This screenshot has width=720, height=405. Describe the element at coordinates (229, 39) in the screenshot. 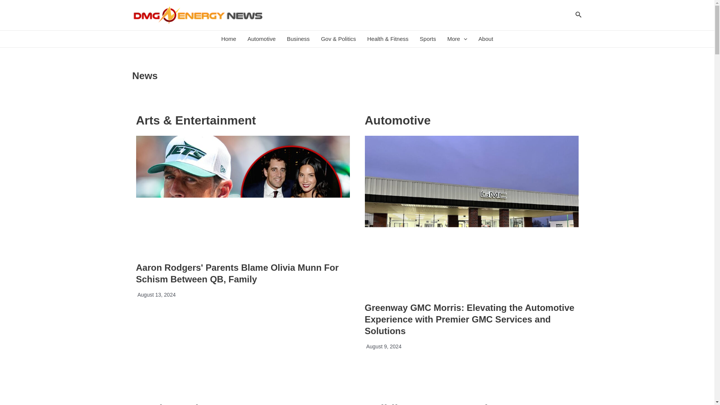

I see `Home` at that location.